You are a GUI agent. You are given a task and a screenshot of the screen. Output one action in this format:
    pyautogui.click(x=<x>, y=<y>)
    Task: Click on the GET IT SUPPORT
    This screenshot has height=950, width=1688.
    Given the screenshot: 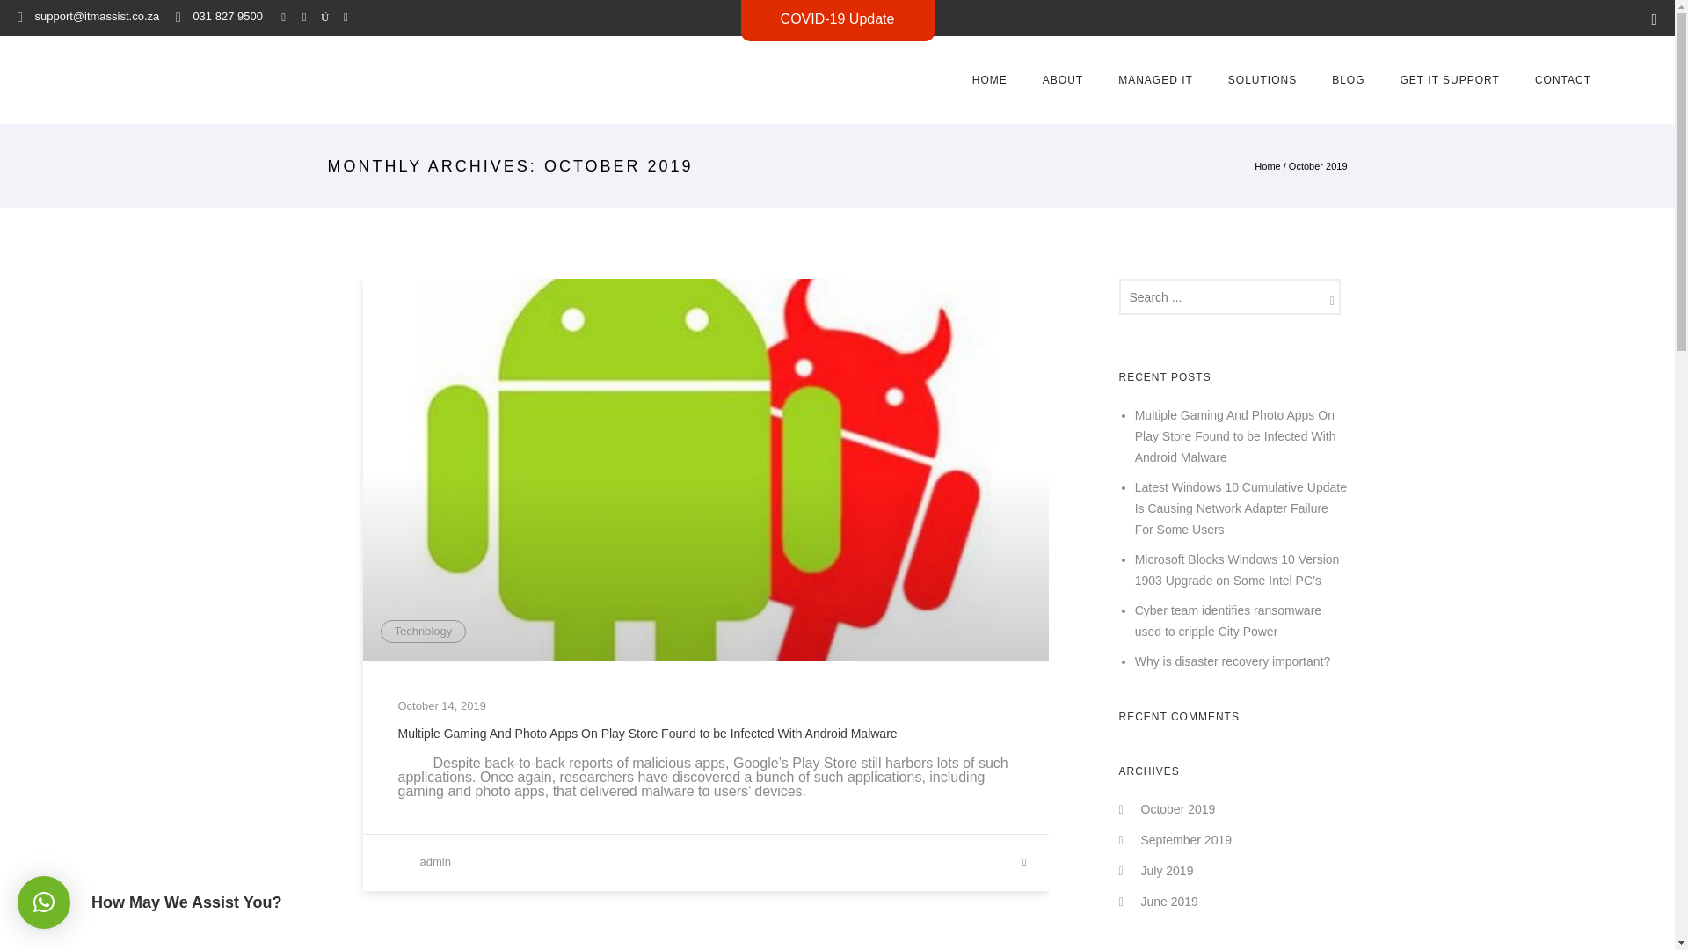 What is the action you would take?
    pyautogui.click(x=1450, y=80)
    